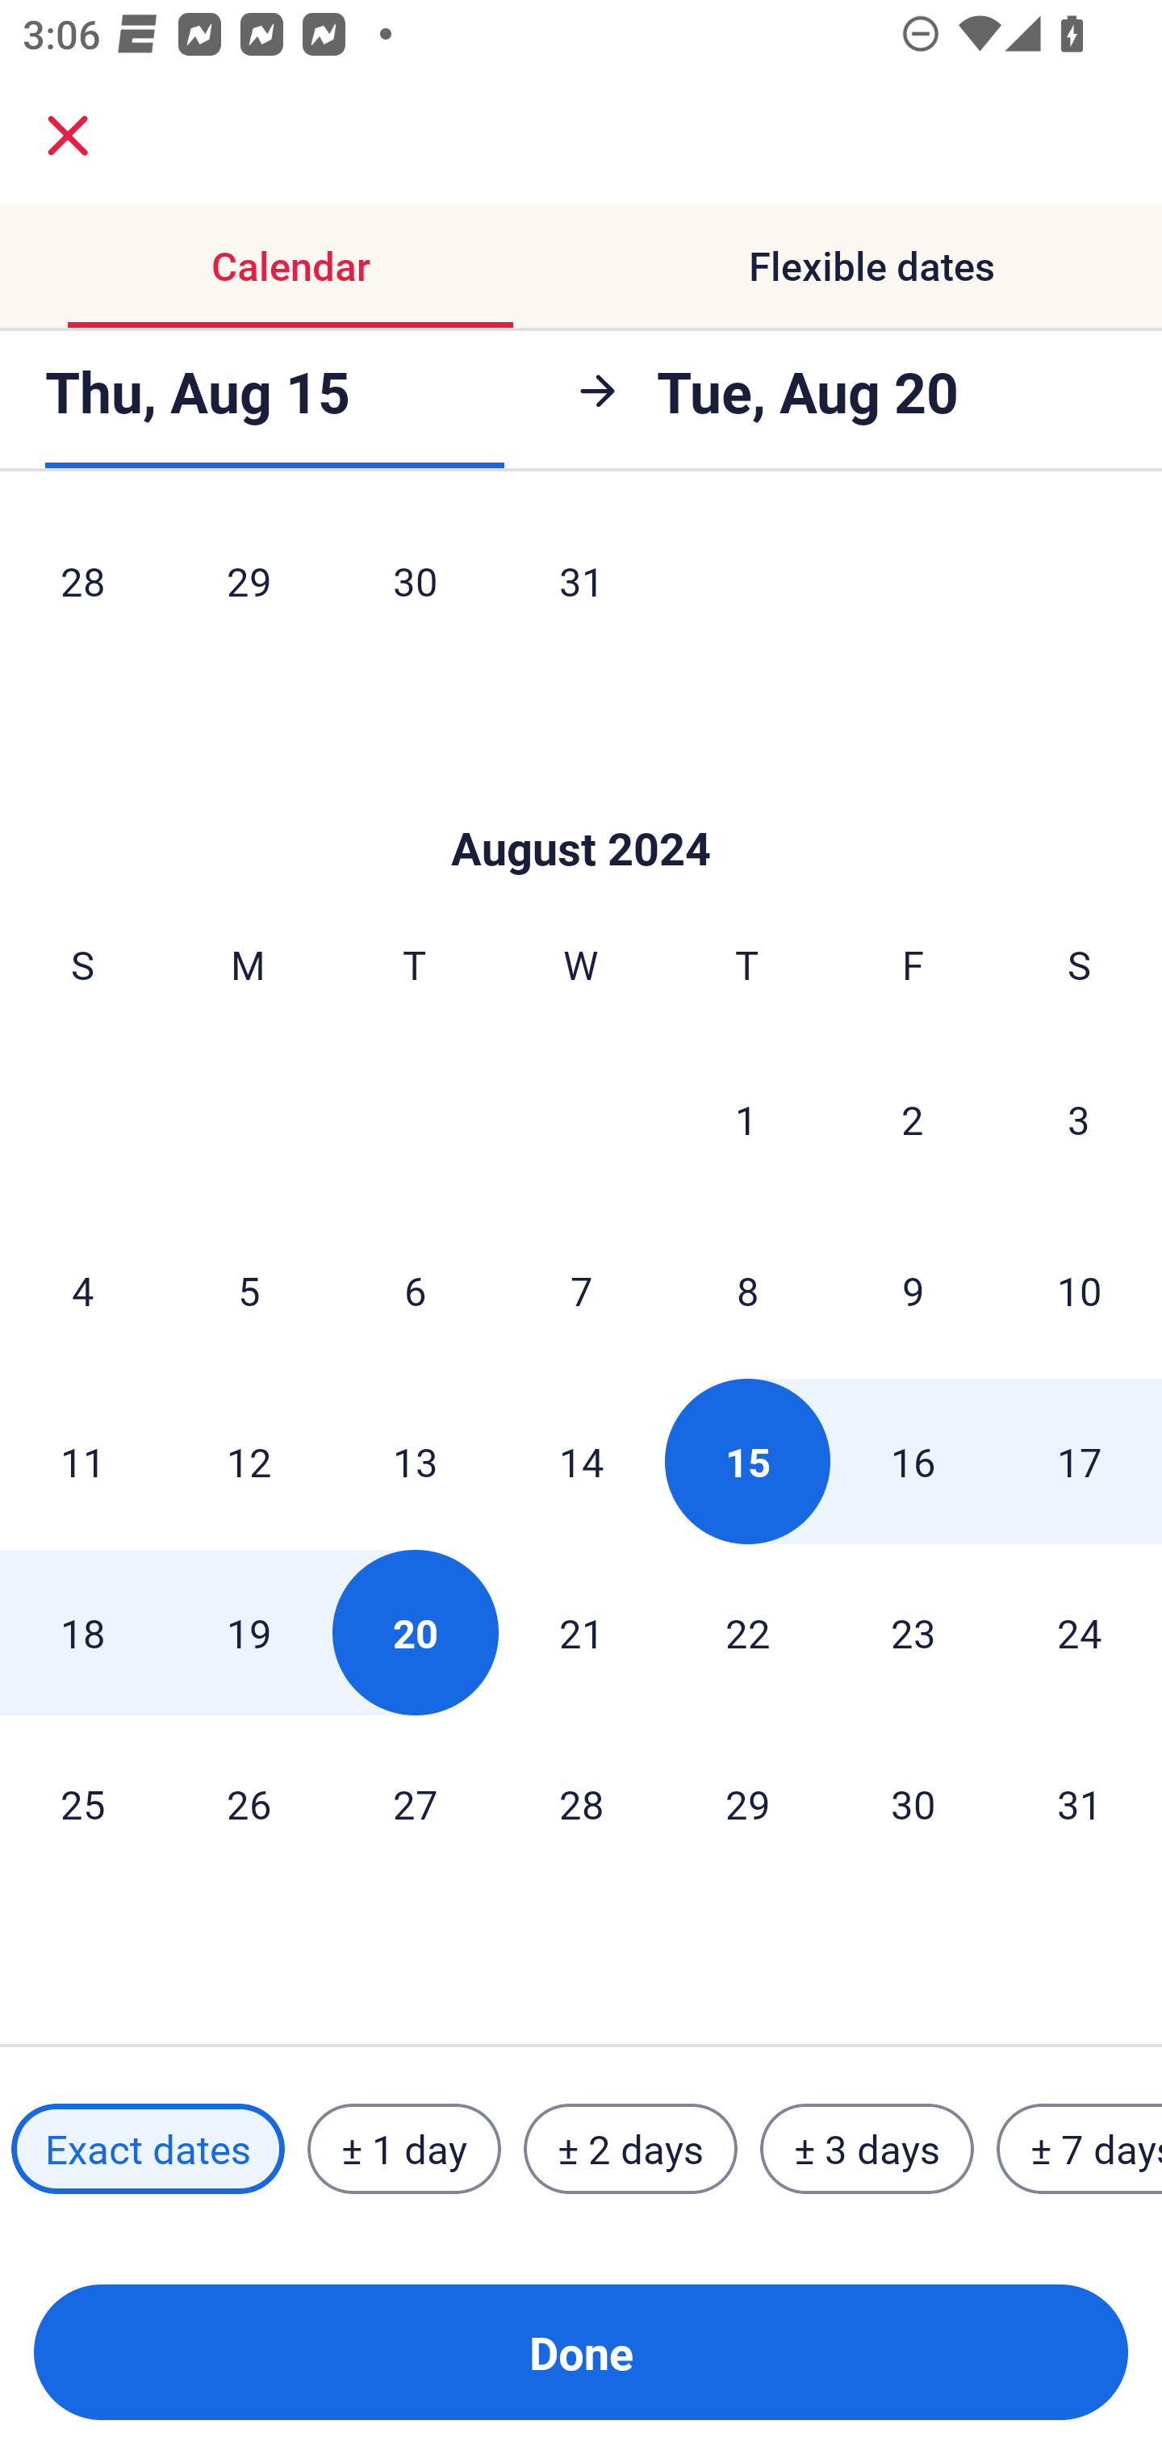  What do you see at coordinates (1079, 1119) in the screenshot?
I see `3 Saturday, August 3, 2024` at bounding box center [1079, 1119].